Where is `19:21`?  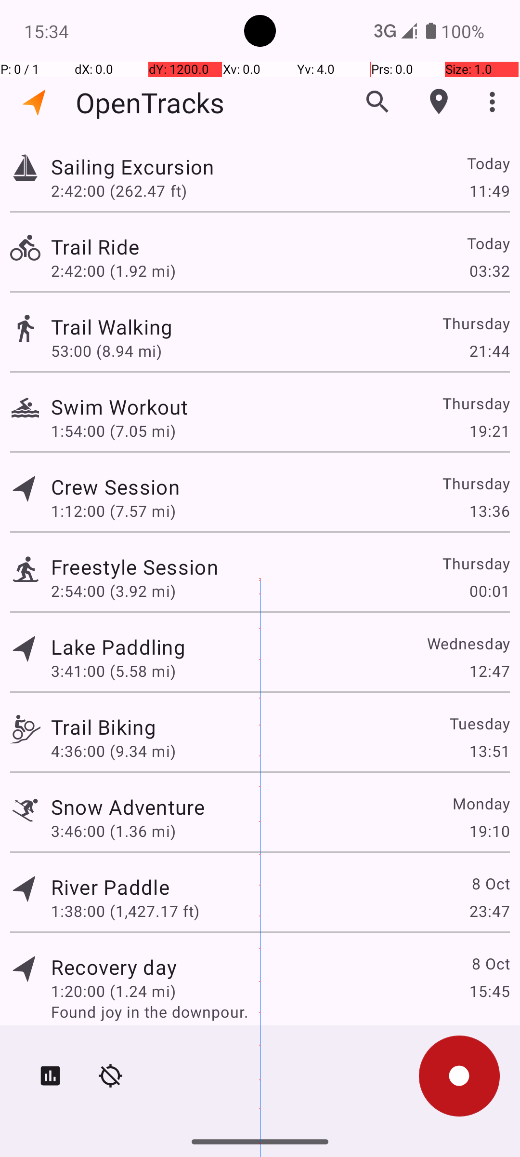
19:21 is located at coordinates (489, 431).